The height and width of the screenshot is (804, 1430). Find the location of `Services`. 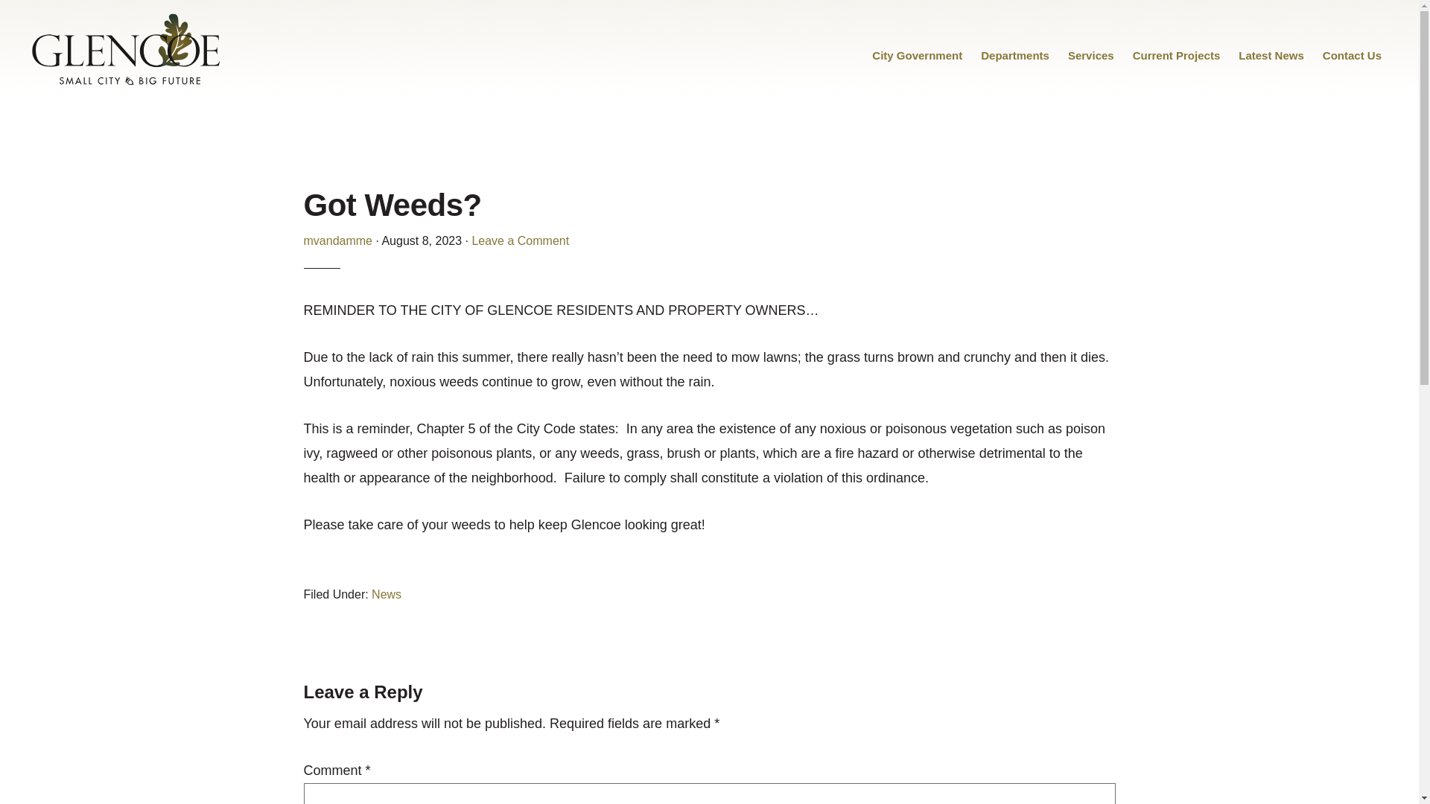

Services is located at coordinates (1090, 55).